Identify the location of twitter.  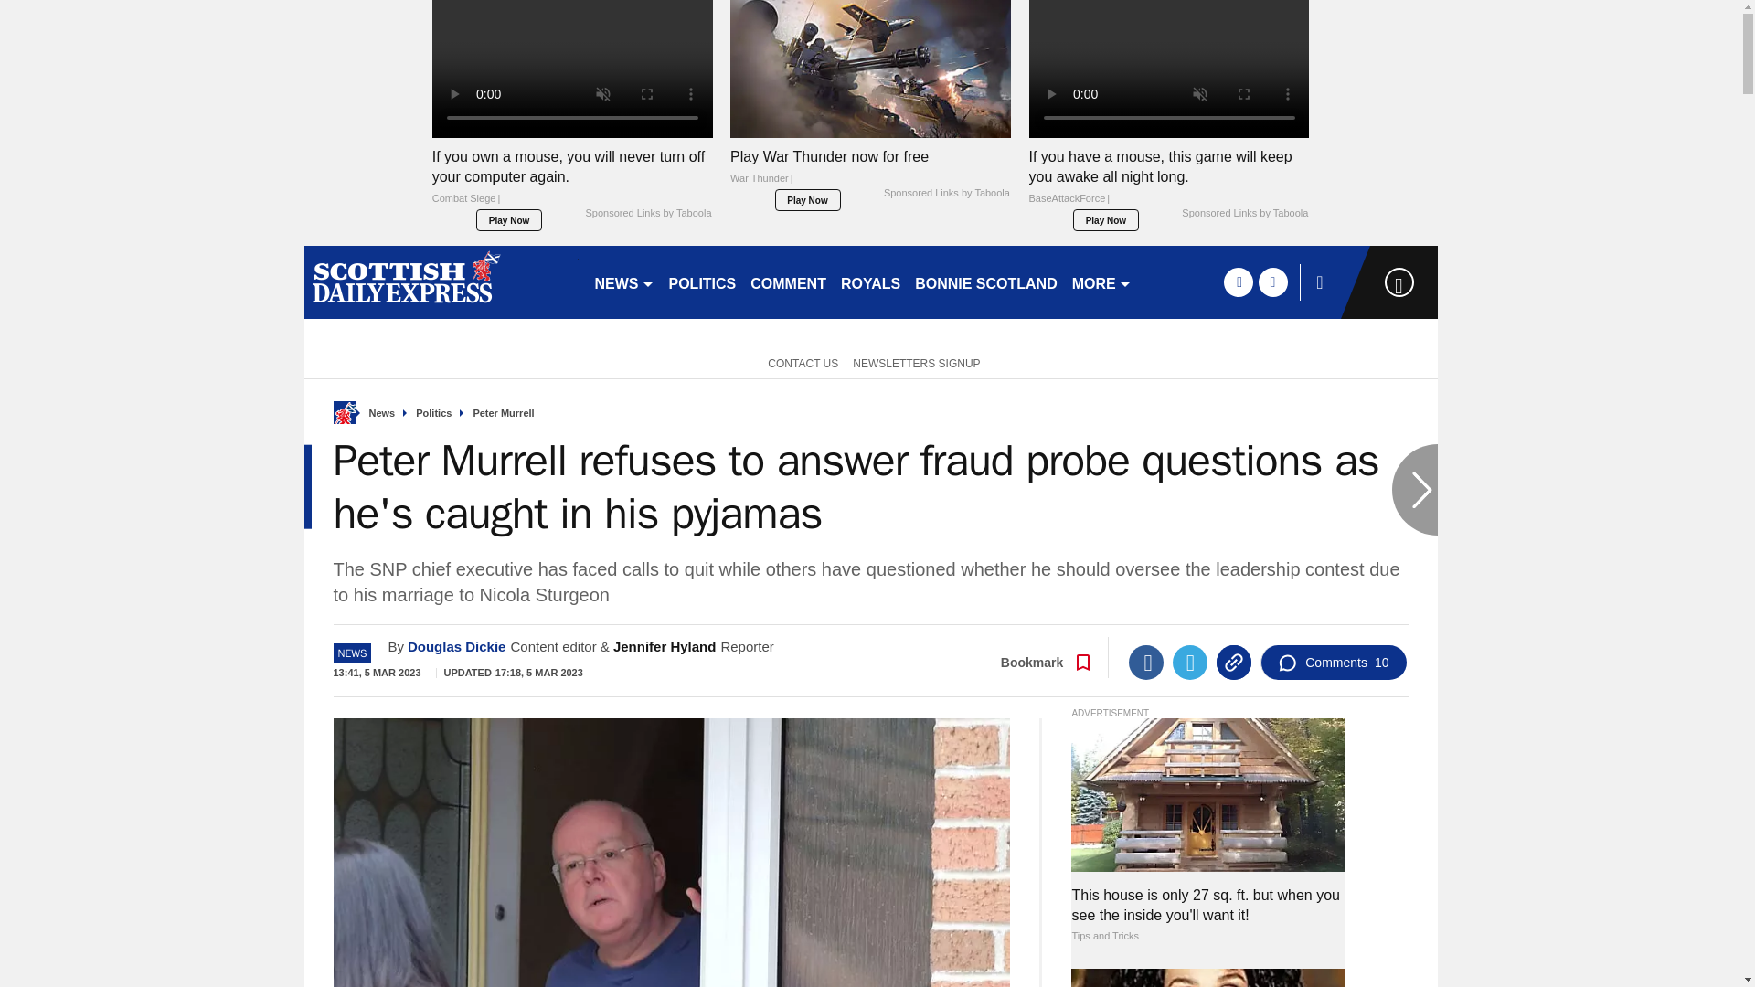
(1272, 281).